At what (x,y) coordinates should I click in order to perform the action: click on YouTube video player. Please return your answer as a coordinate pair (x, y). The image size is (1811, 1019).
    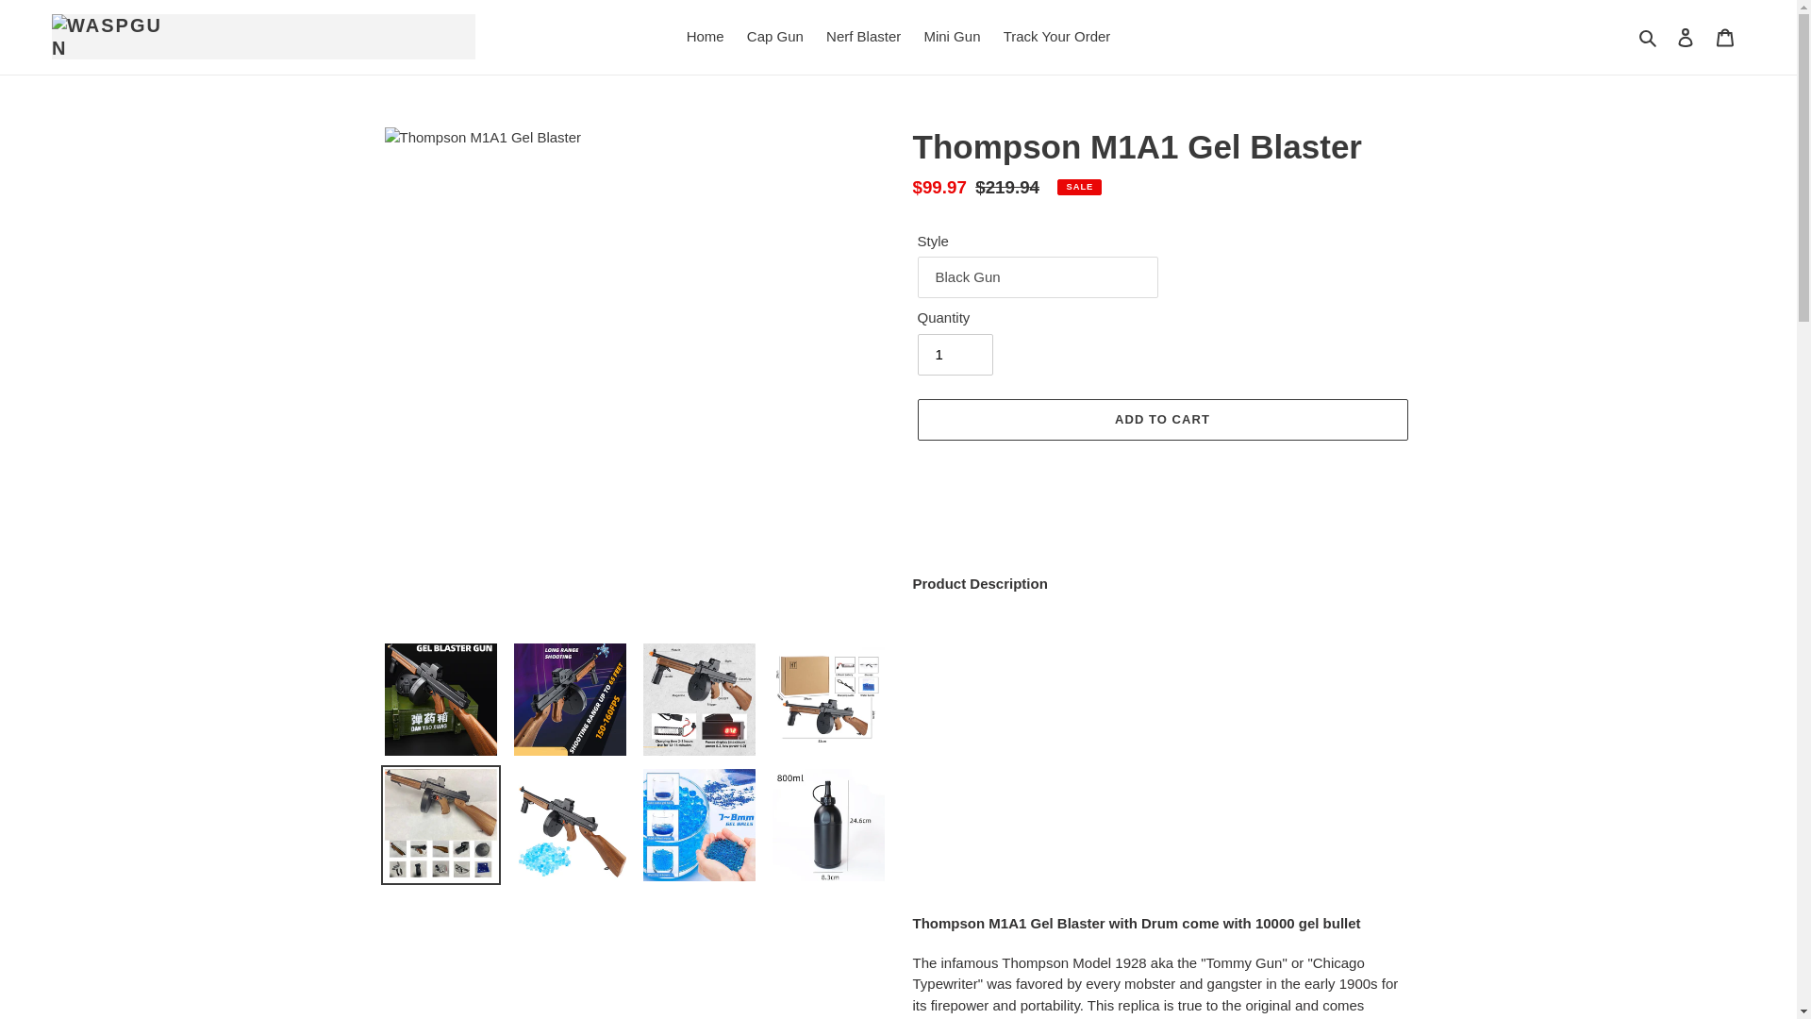
    Looking at the image, I should click on (1162, 754).